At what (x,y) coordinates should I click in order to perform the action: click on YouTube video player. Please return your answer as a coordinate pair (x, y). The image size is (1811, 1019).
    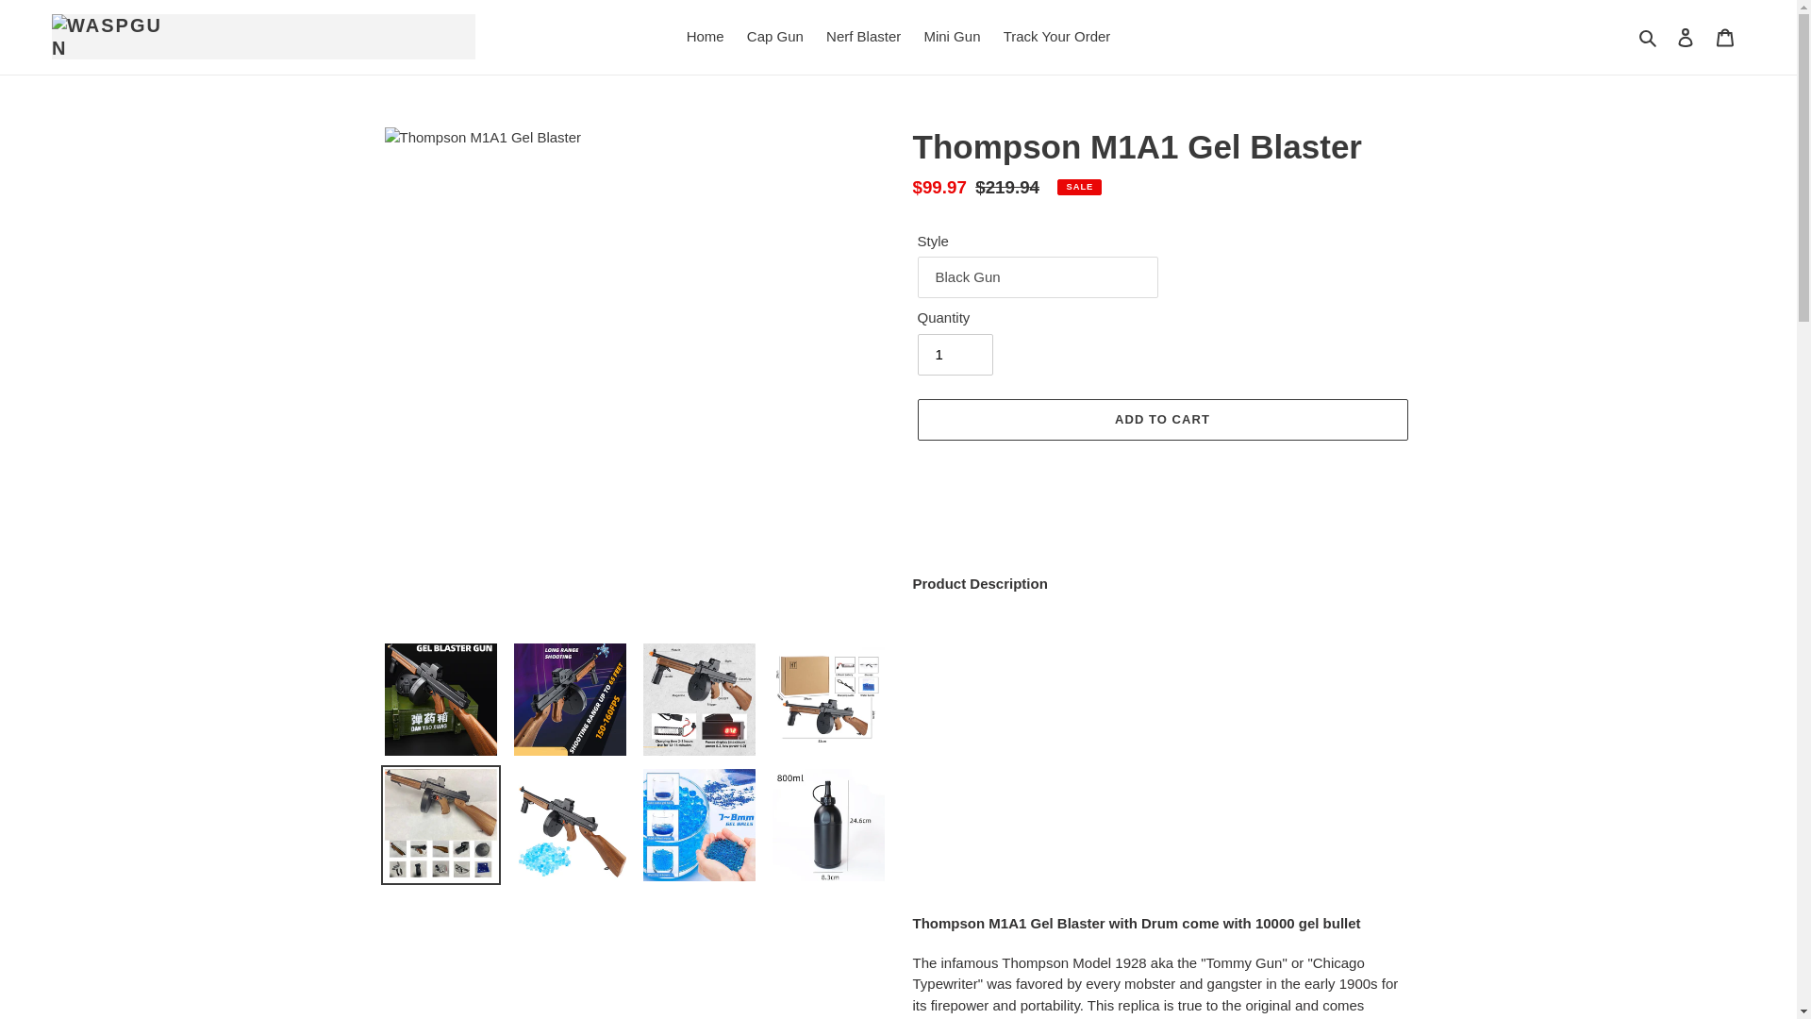
    Looking at the image, I should click on (1162, 754).